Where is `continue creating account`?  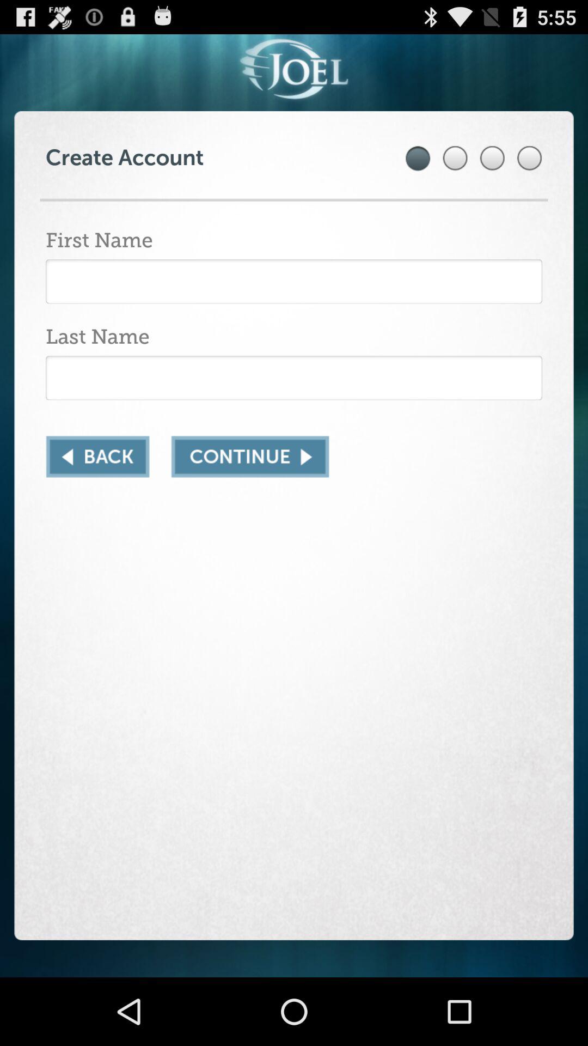 continue creating account is located at coordinates (250, 457).